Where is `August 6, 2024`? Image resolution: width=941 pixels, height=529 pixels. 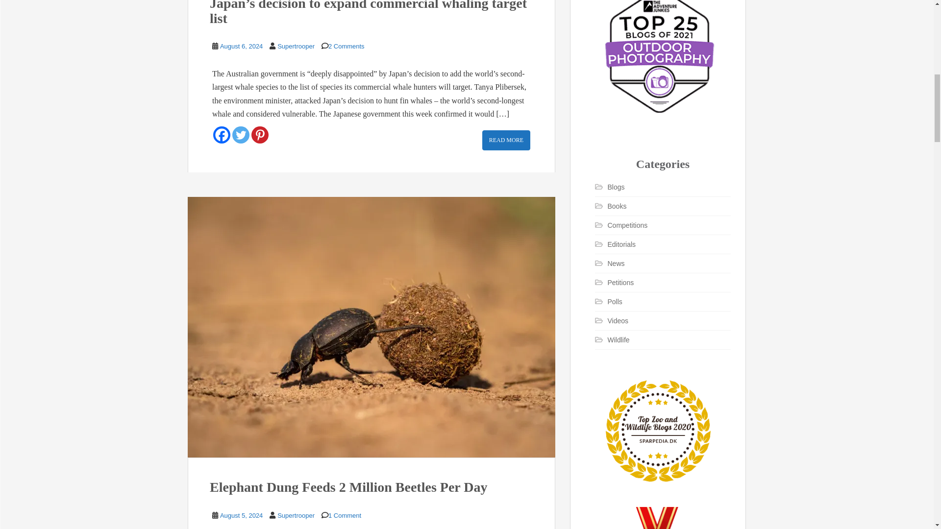
August 6, 2024 is located at coordinates (241, 46).